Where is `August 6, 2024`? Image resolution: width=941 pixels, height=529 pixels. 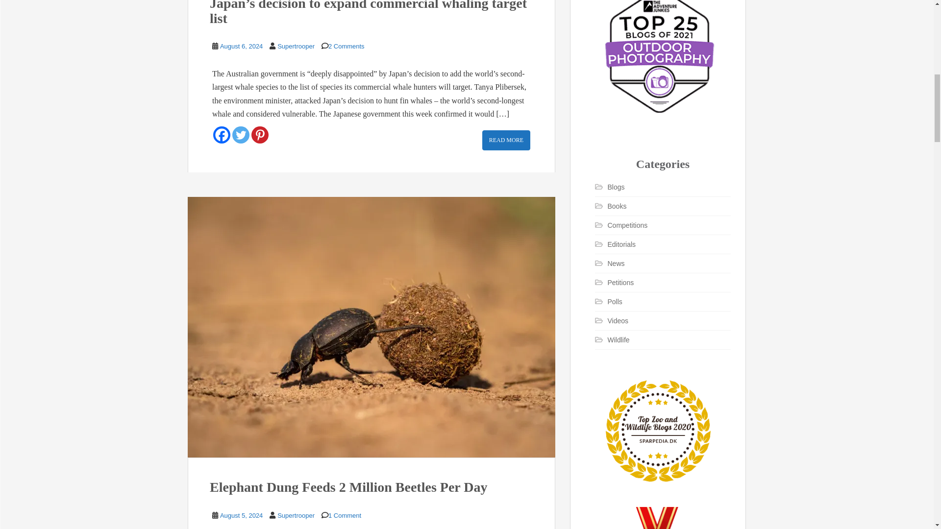
August 6, 2024 is located at coordinates (241, 46).